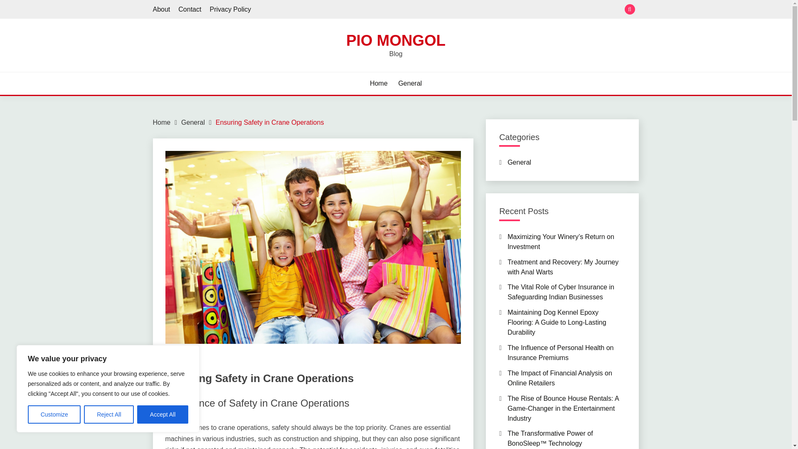 This screenshot has width=798, height=449. What do you see at coordinates (193, 122) in the screenshot?
I see `General` at bounding box center [193, 122].